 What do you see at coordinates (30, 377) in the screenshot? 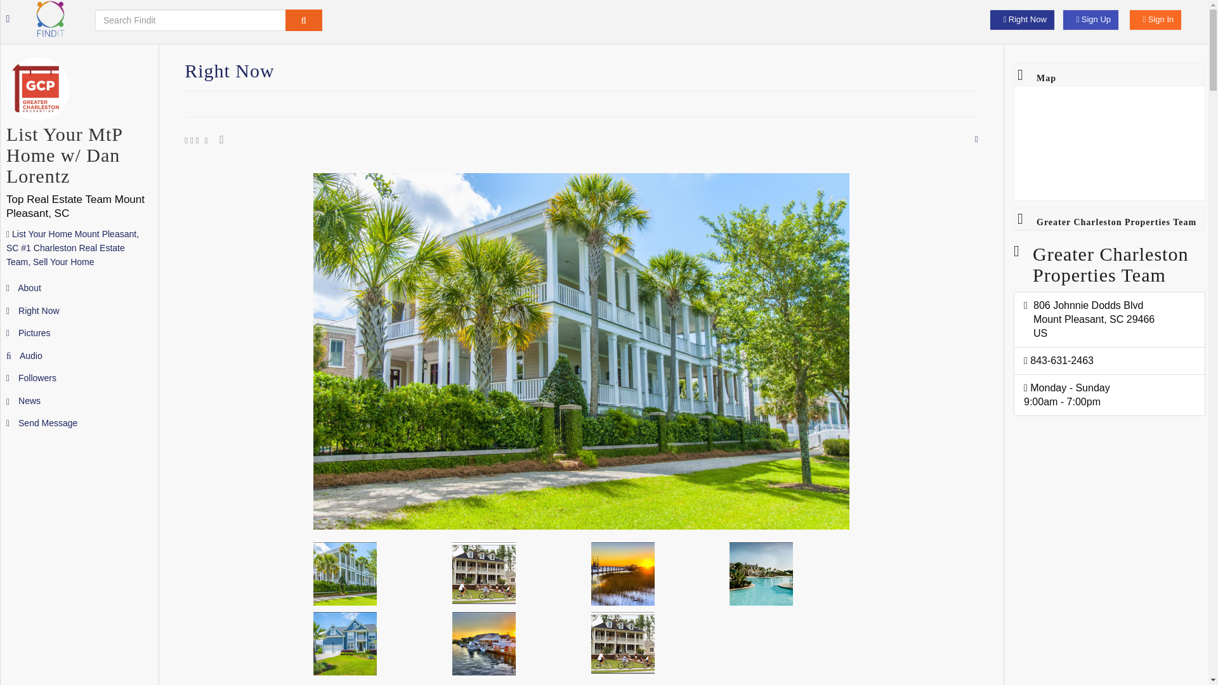
I see `Followers` at bounding box center [30, 377].